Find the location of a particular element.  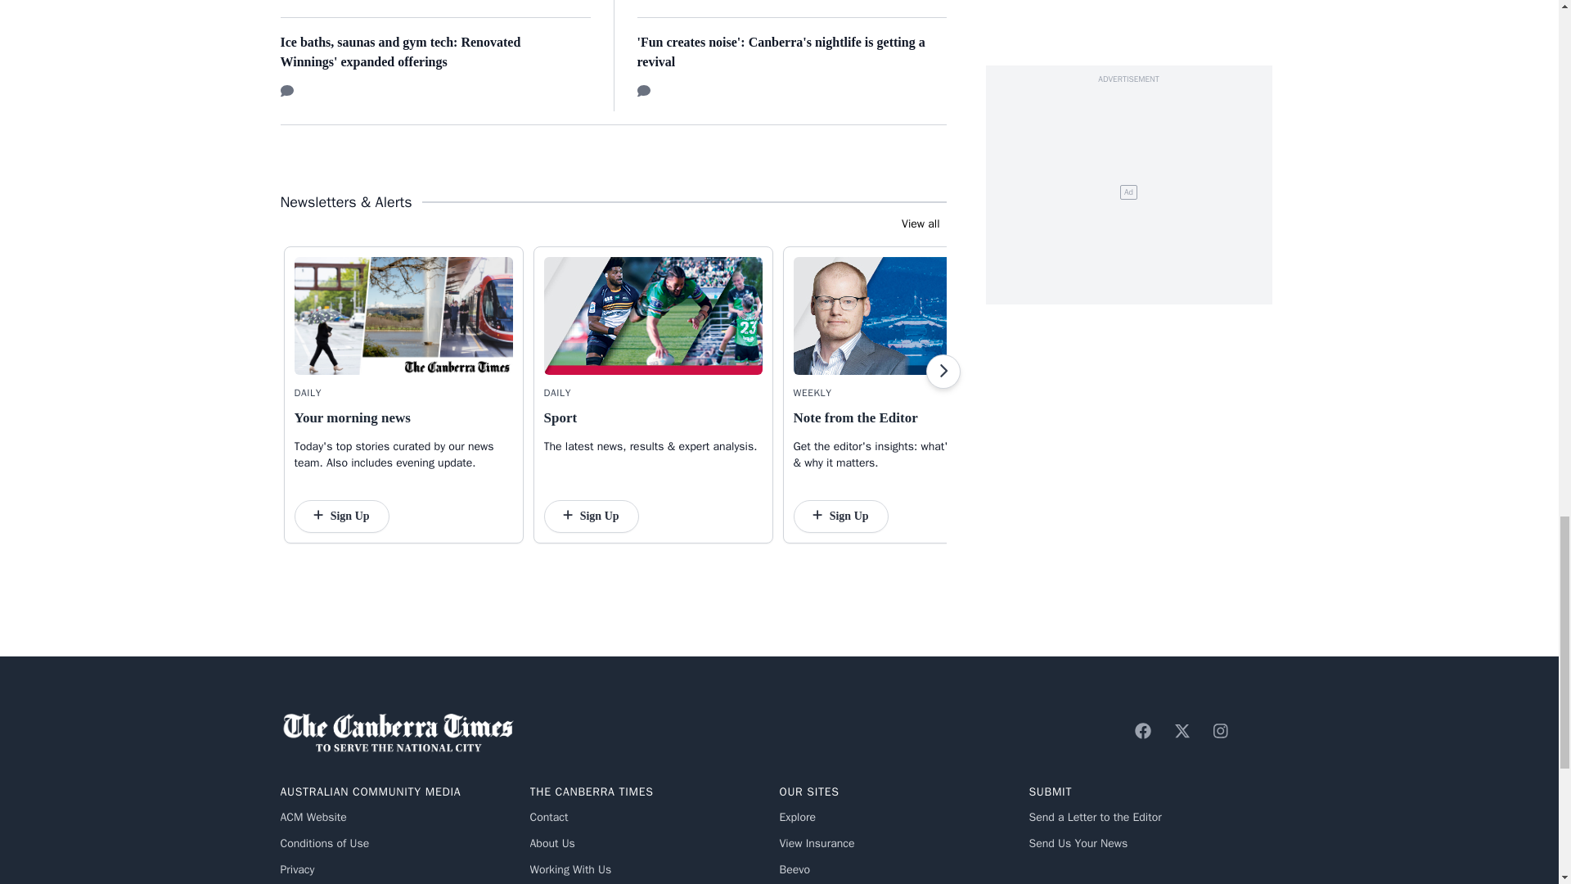

Sport Newsletter is located at coordinates (653, 316).